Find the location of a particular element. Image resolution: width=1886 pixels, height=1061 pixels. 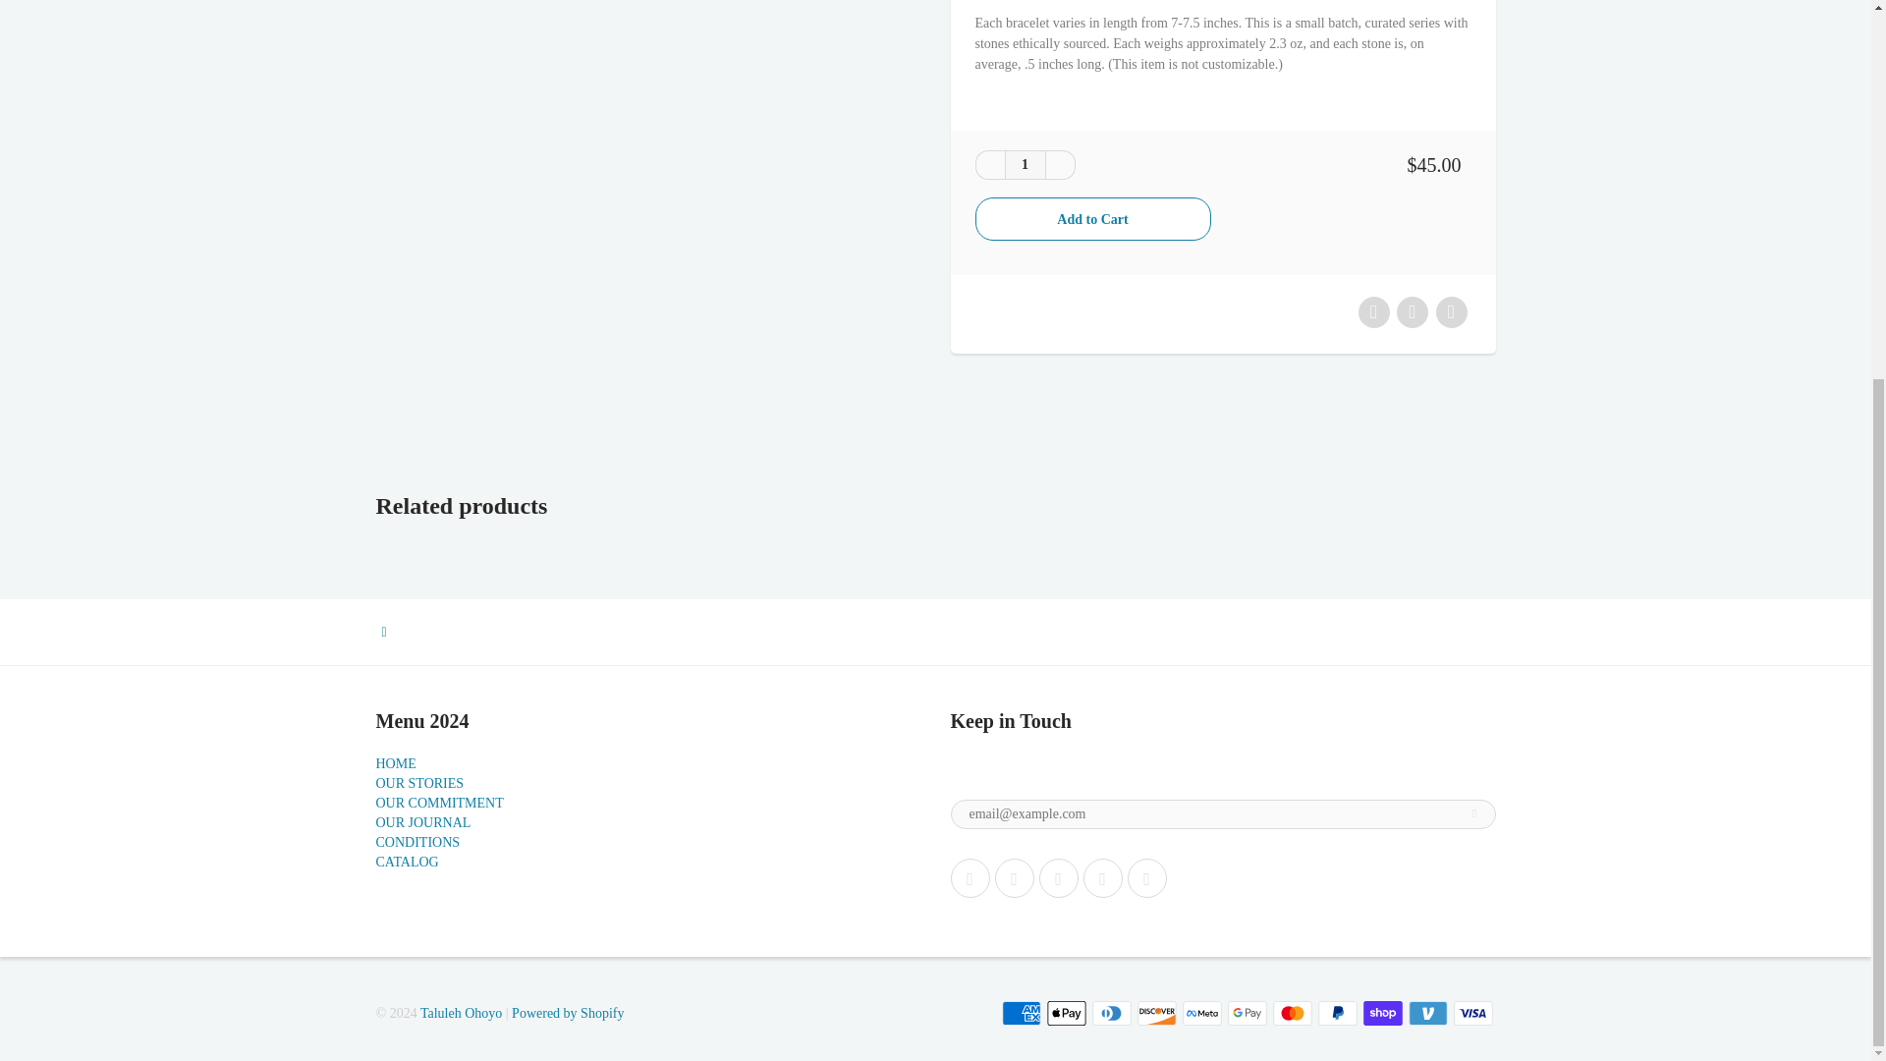

Vimeo is located at coordinates (1147, 877).